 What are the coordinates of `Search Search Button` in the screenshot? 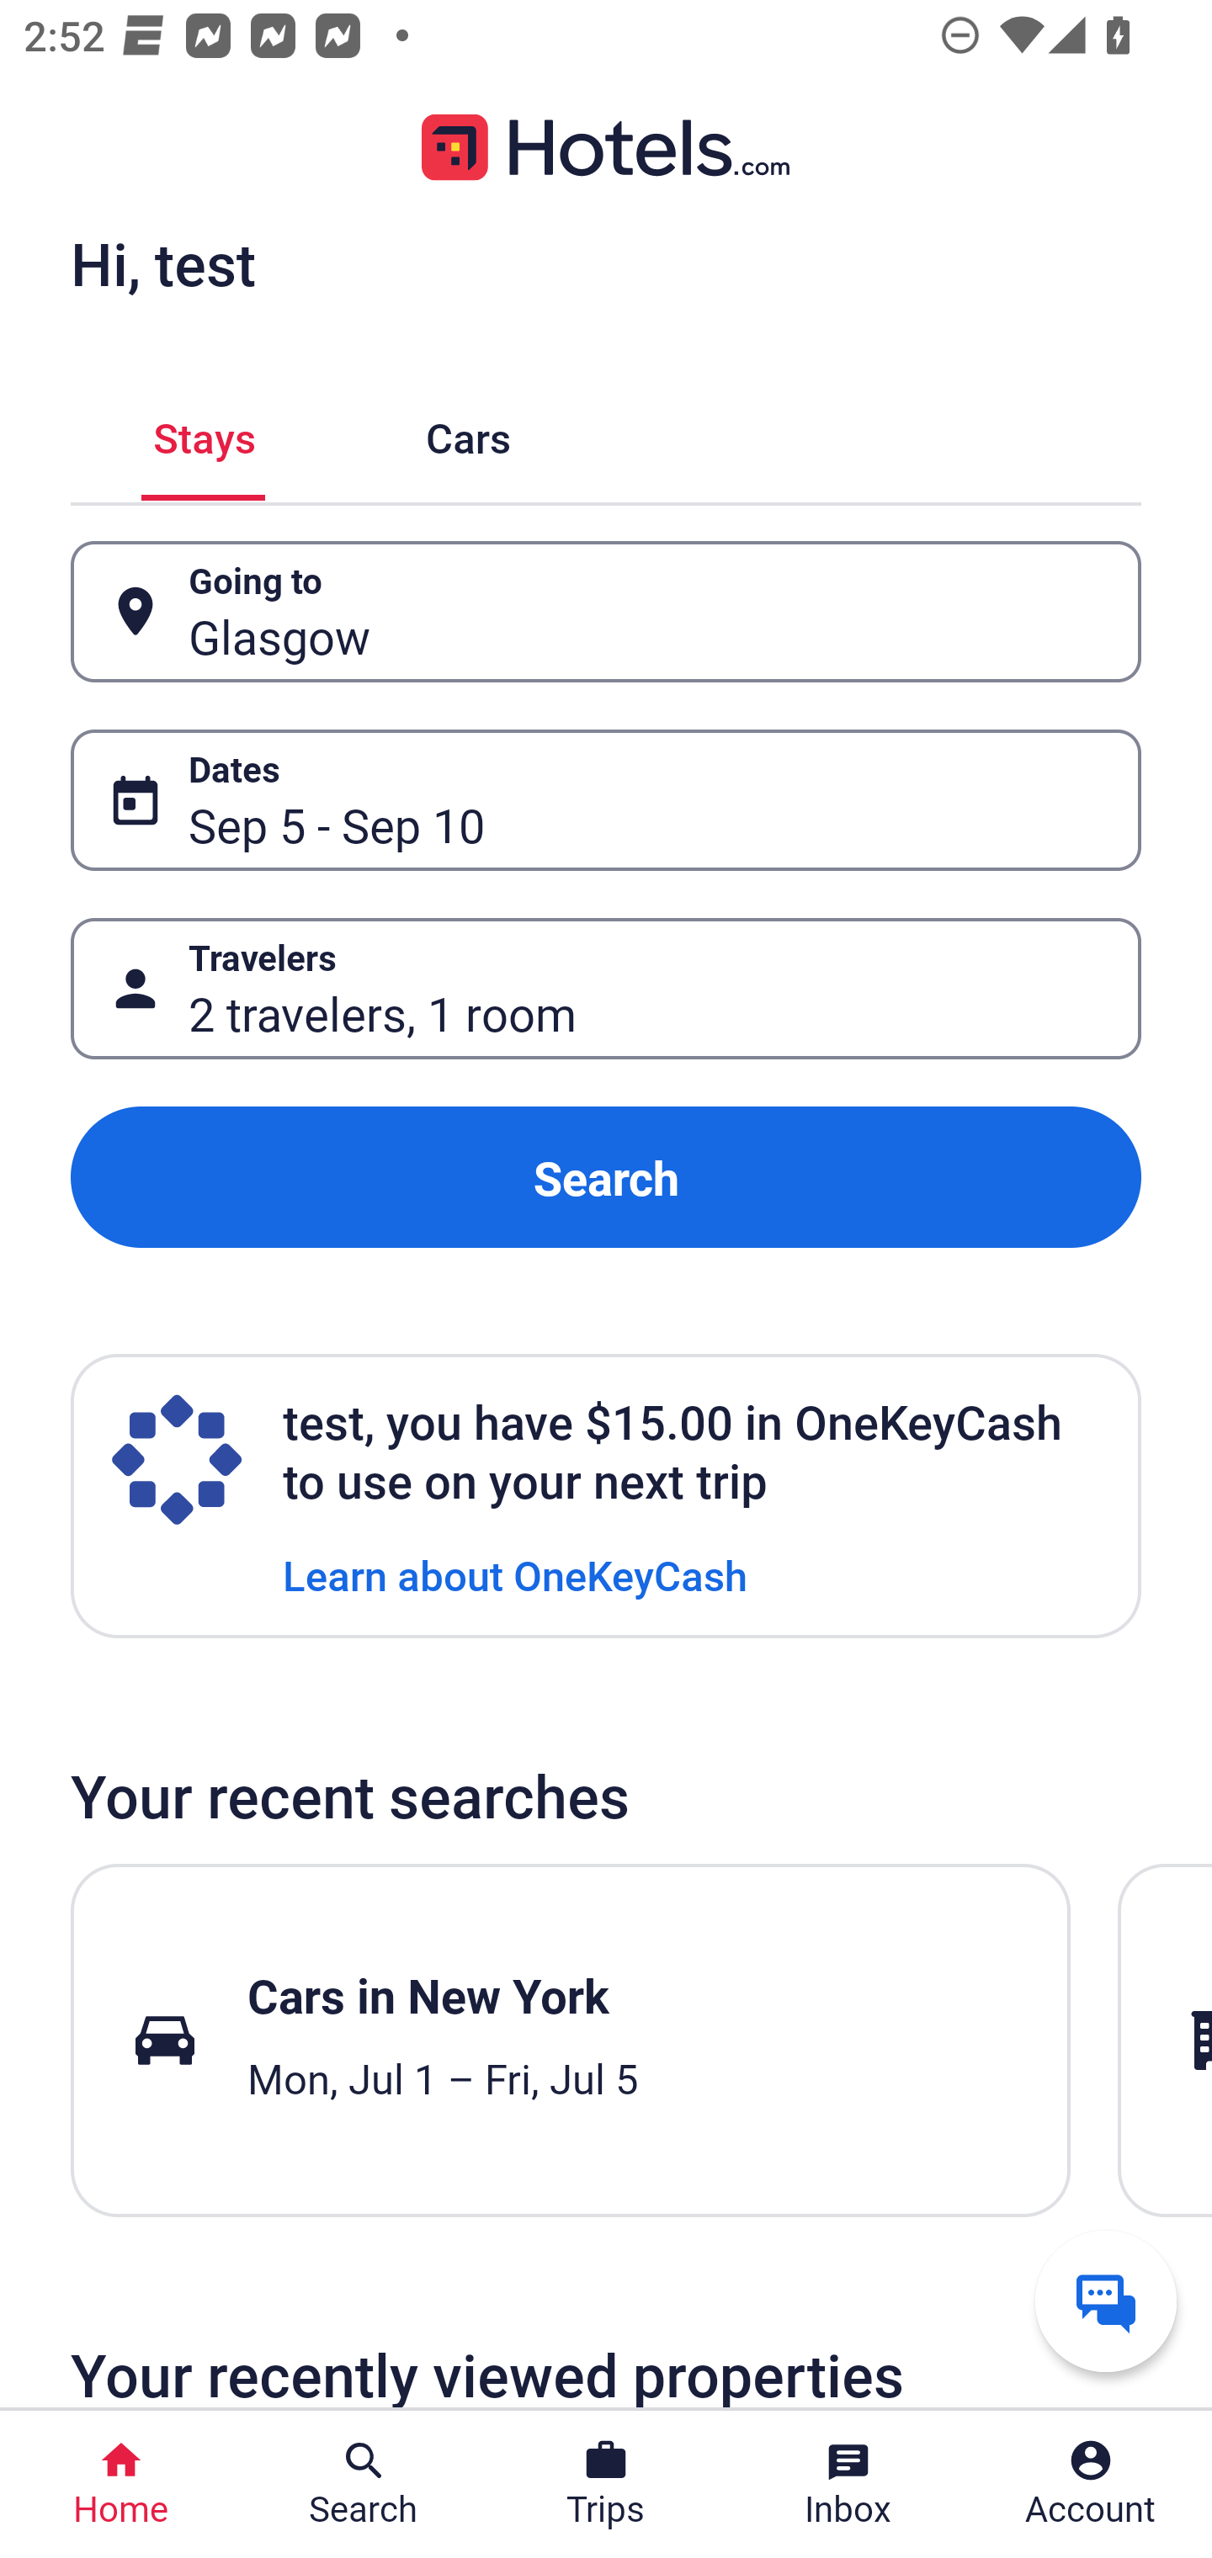 It's located at (364, 2484).